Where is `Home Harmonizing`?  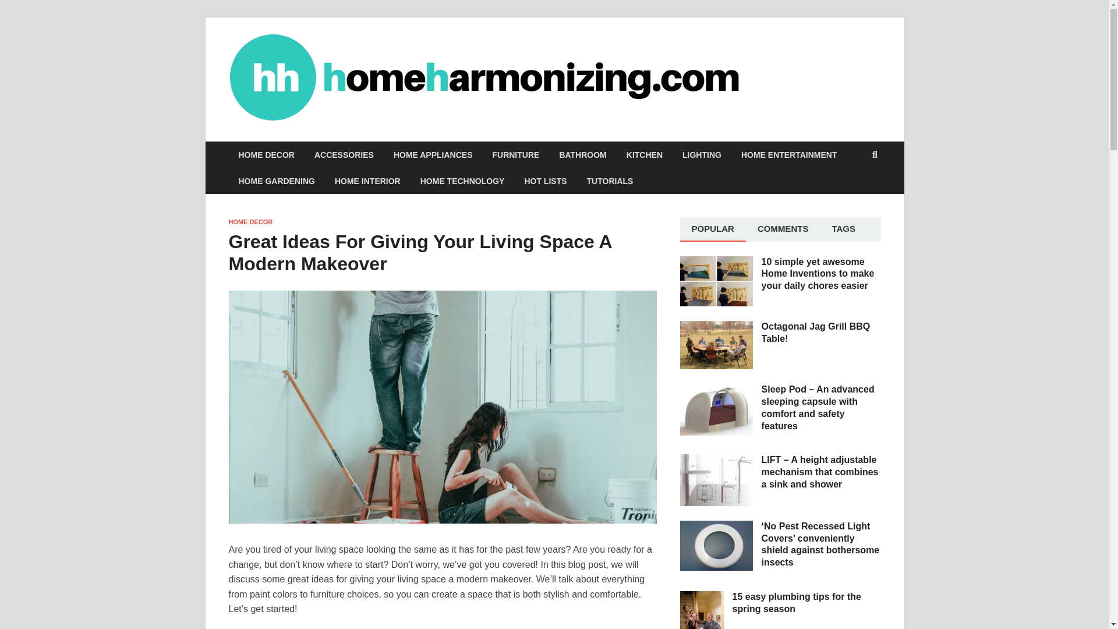
Home Harmonizing is located at coordinates (827, 70).